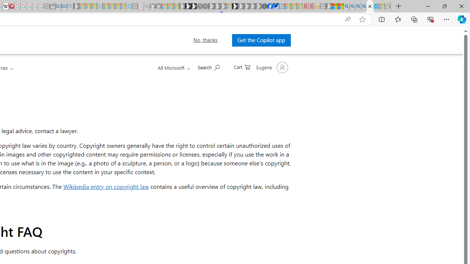  What do you see at coordinates (270, 7) in the screenshot?
I see `Nordace | Facebook` at bounding box center [270, 7].